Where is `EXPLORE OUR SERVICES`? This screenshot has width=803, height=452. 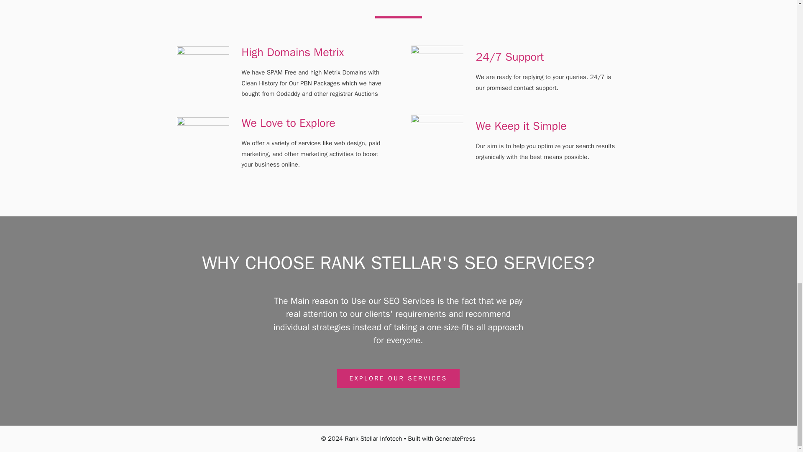
EXPLORE OUR SERVICES is located at coordinates (399, 378).